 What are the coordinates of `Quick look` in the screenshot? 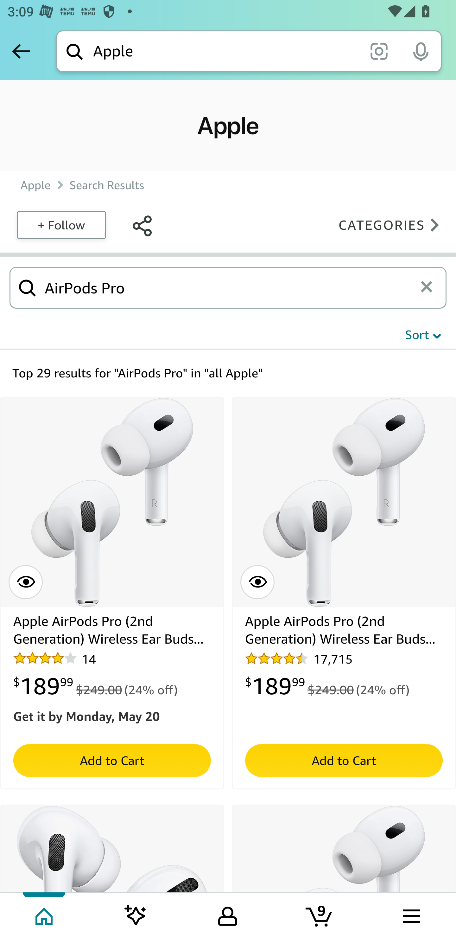 It's located at (26, 582).